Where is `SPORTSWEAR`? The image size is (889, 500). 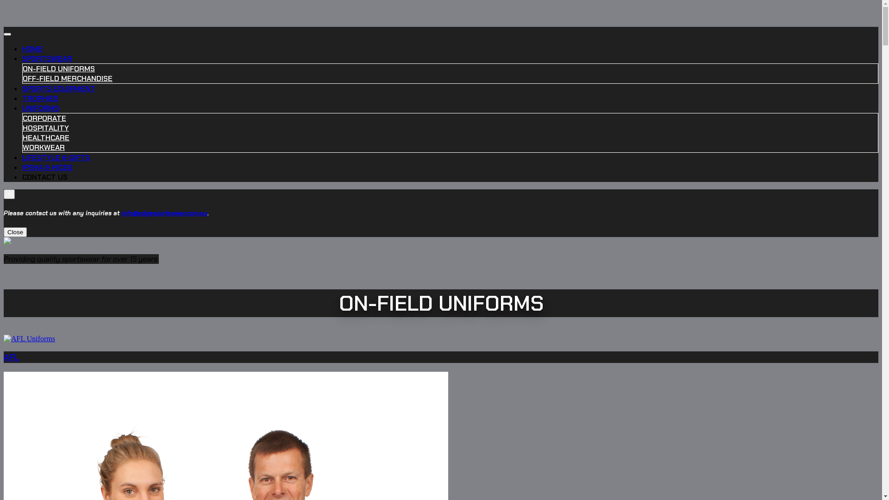 SPORTSWEAR is located at coordinates (47, 58).